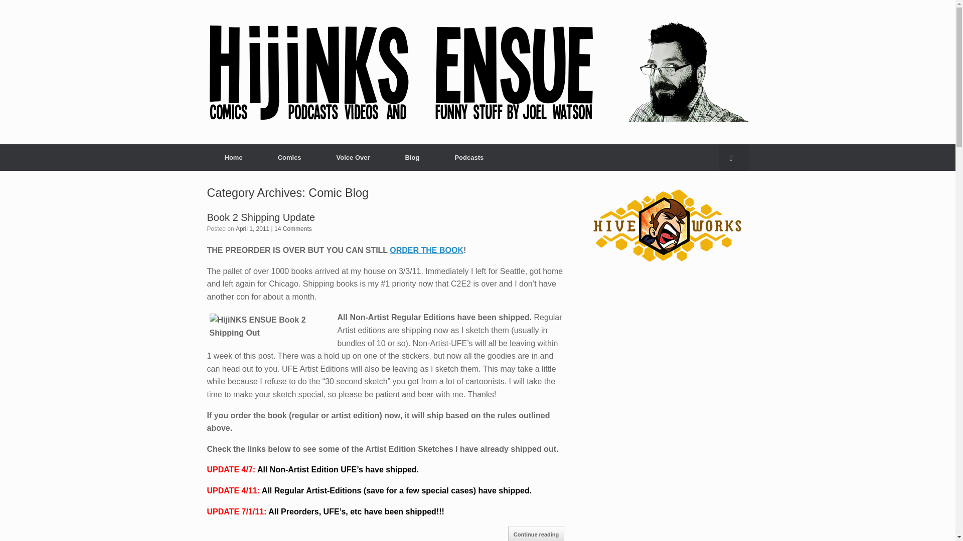 This screenshot has height=541, width=963. What do you see at coordinates (426, 250) in the screenshot?
I see `ORDER THE BOOK` at bounding box center [426, 250].